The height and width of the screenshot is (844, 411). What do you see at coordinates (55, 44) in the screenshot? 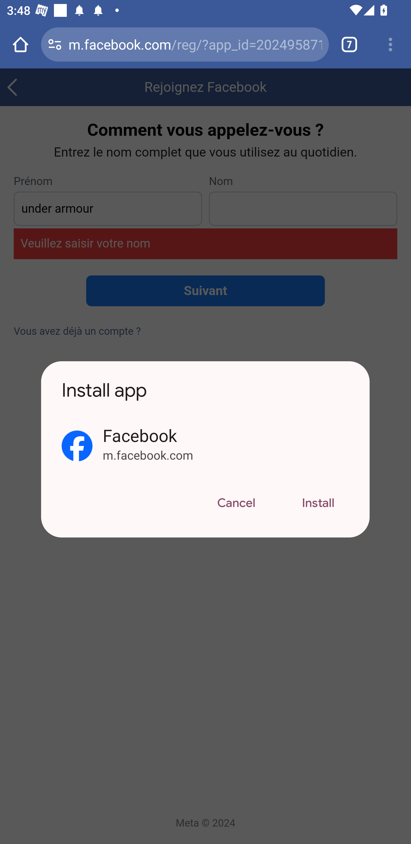
I see `Connection is secure` at bounding box center [55, 44].